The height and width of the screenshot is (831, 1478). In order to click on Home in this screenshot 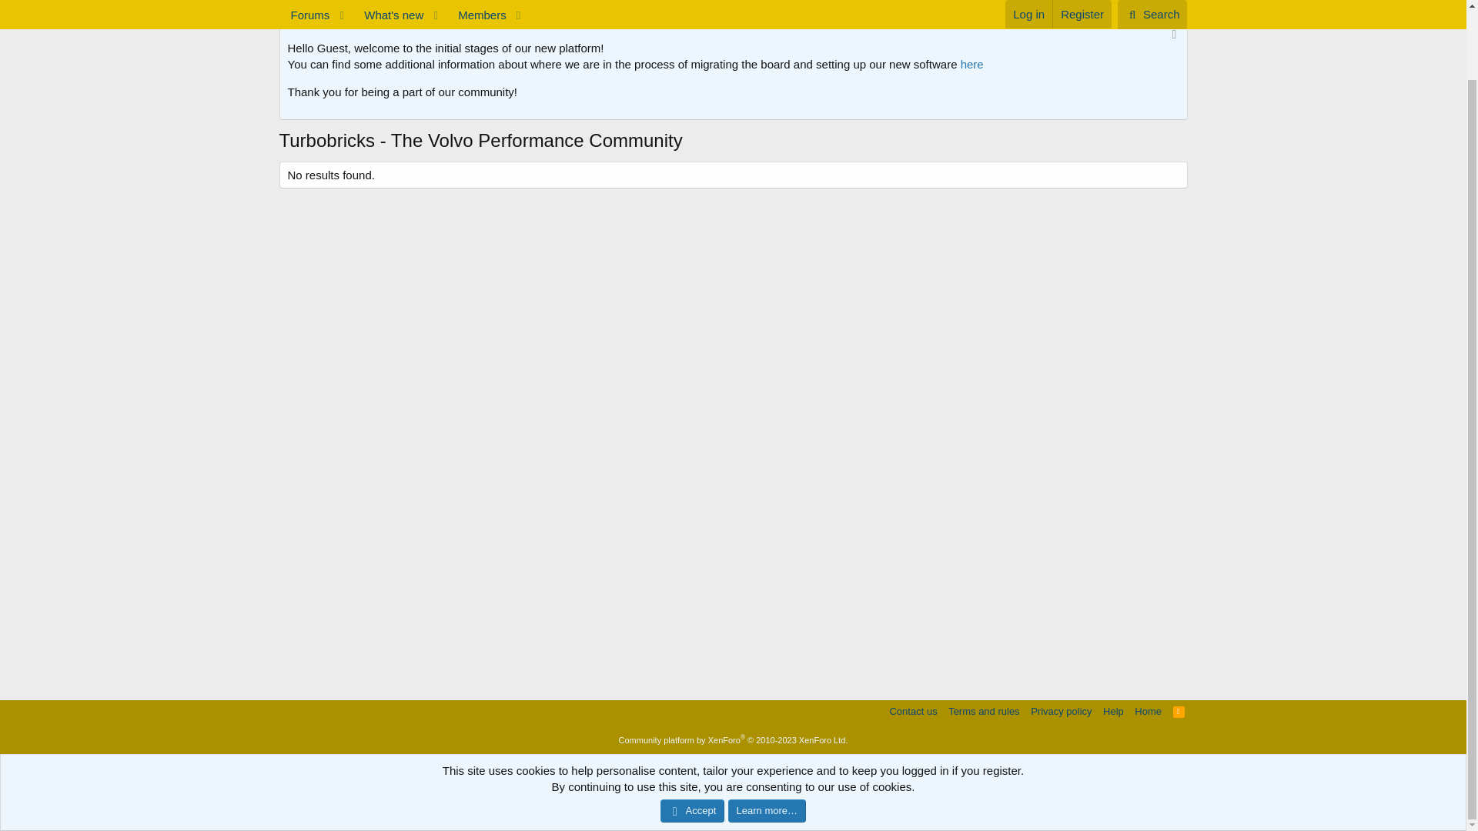, I will do `click(1113, 711)`.